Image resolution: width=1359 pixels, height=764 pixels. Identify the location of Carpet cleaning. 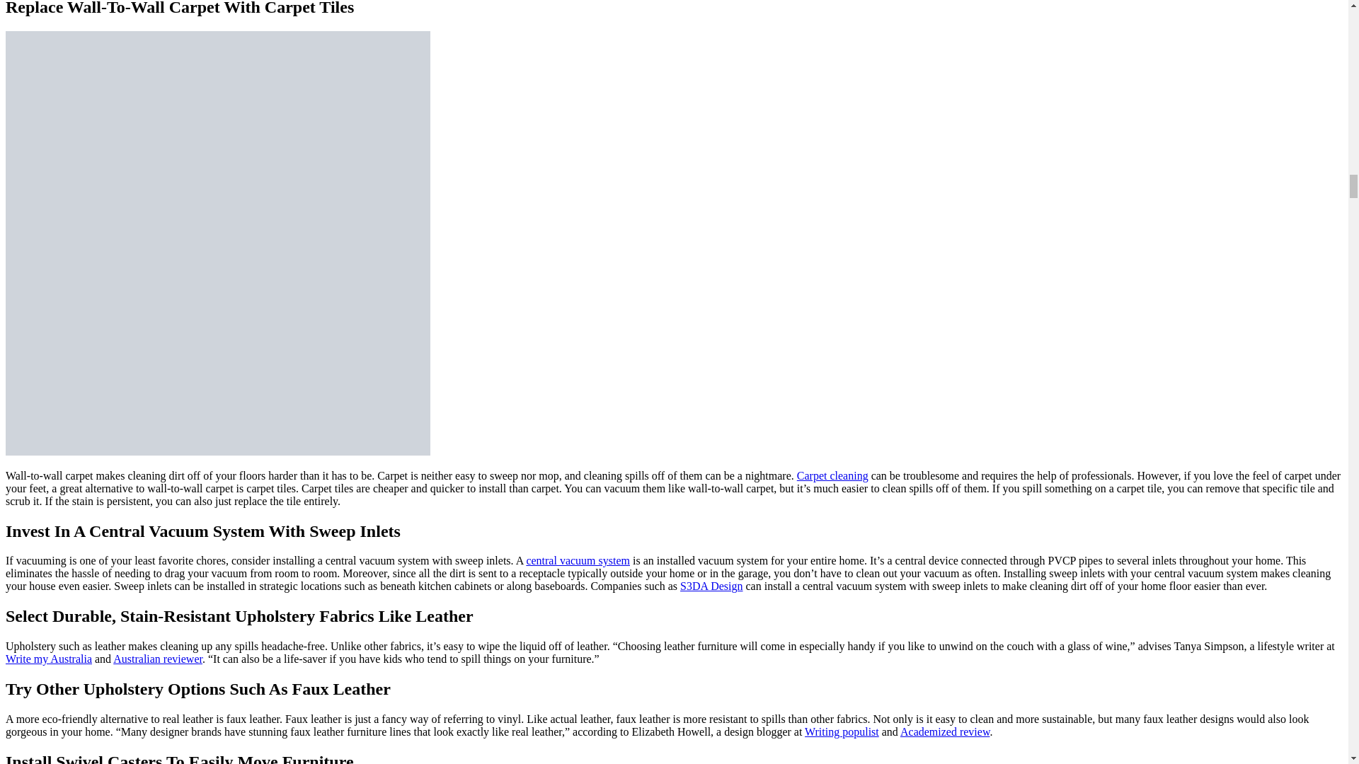
(832, 475).